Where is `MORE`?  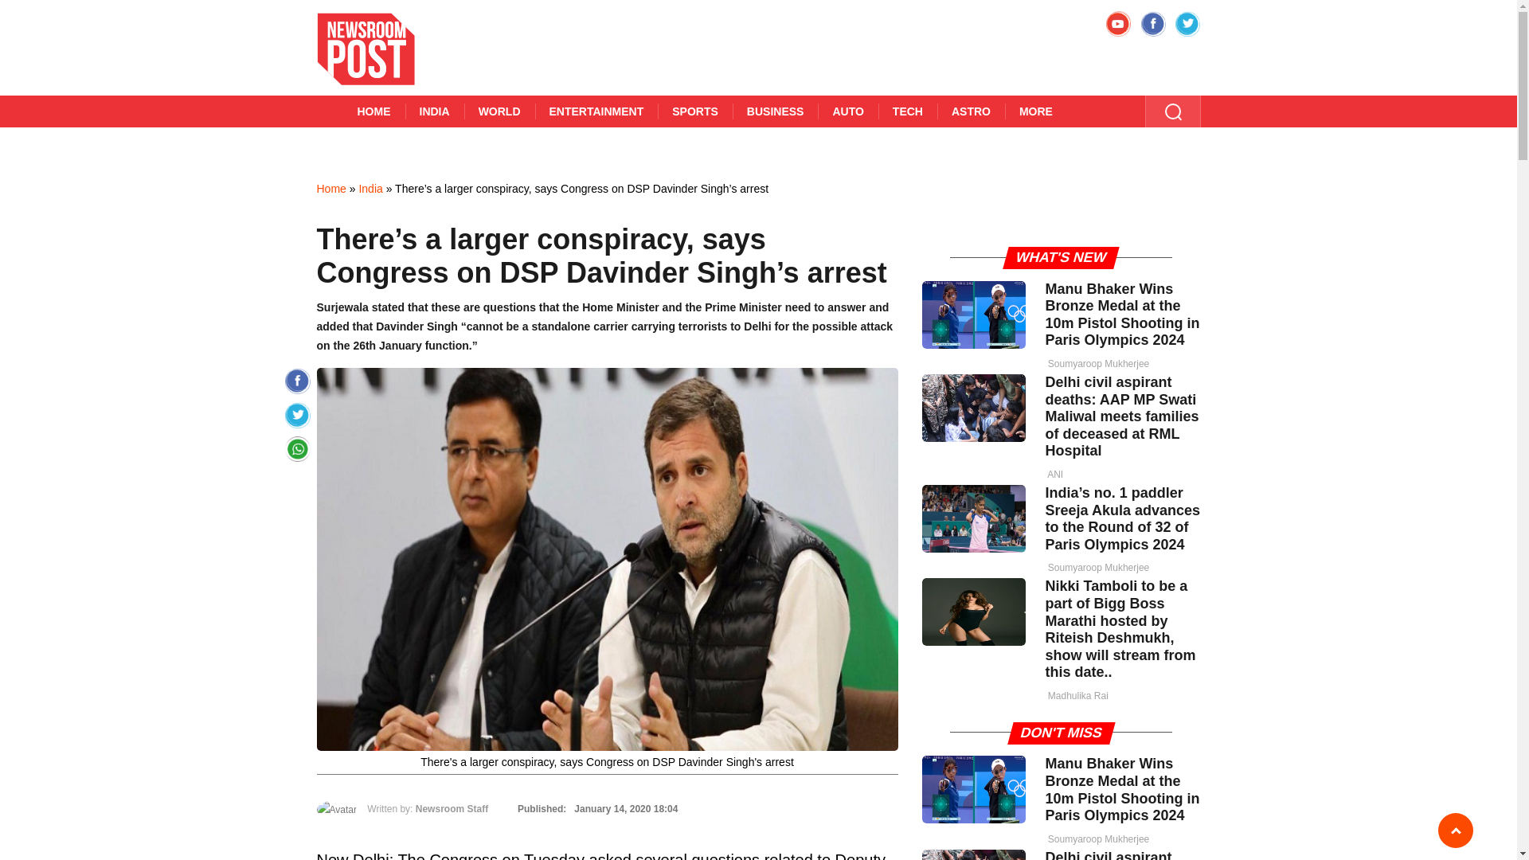 MORE is located at coordinates (1035, 111).